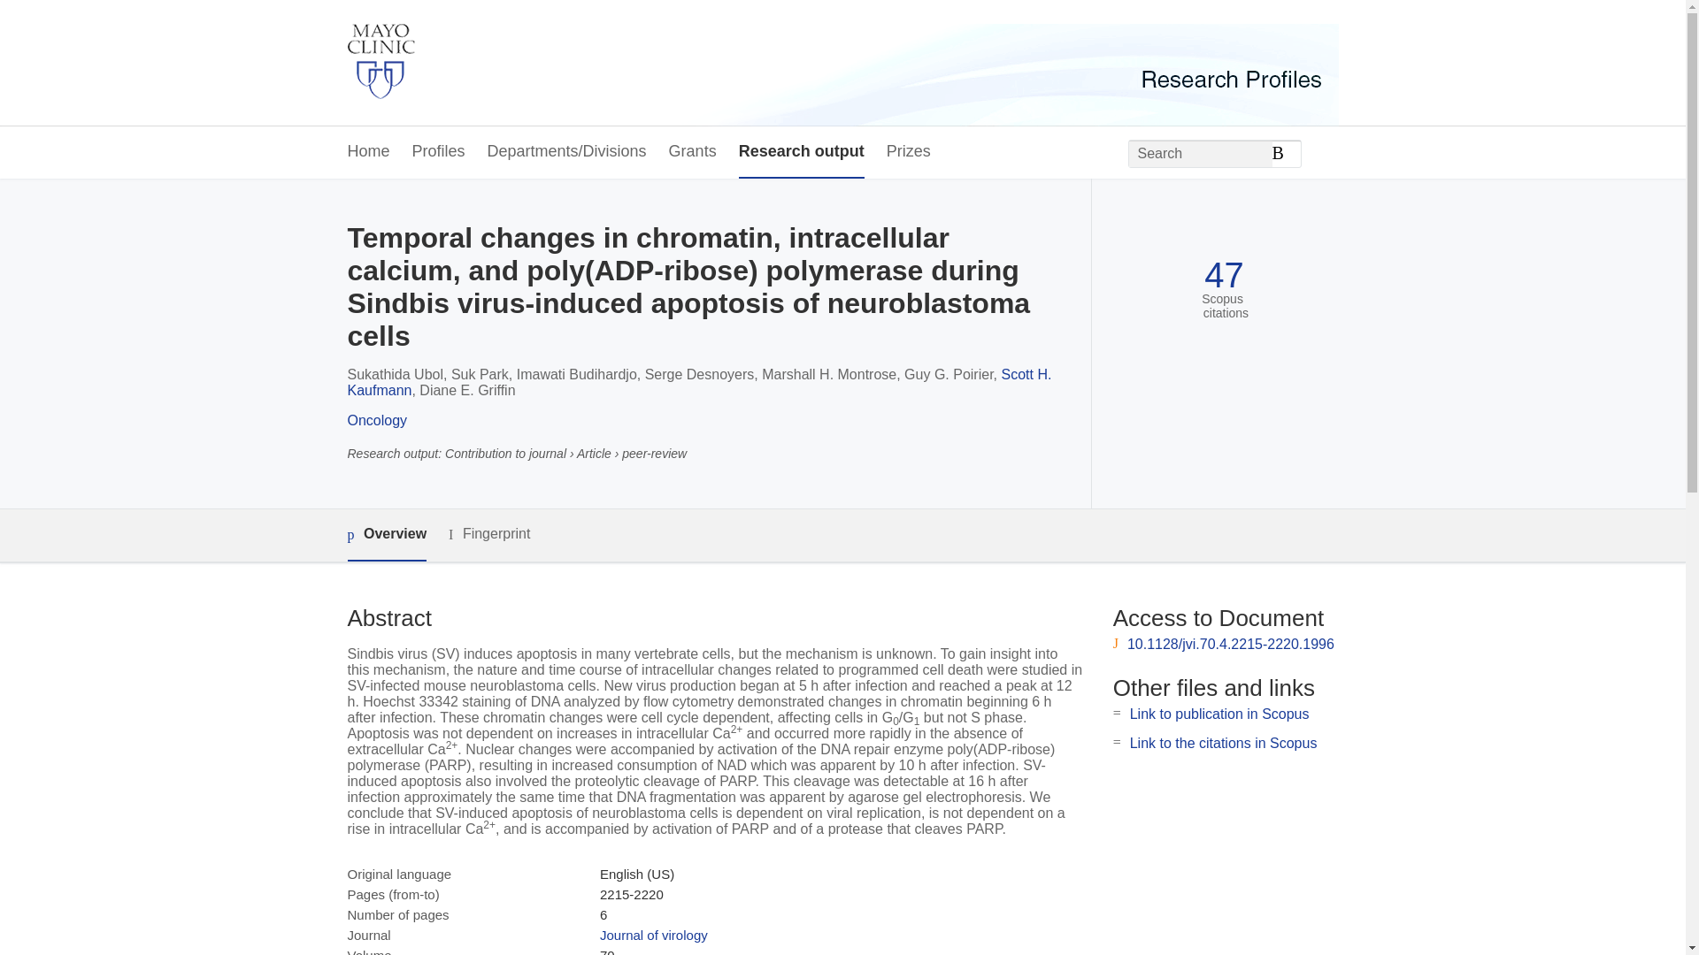 The width and height of the screenshot is (1699, 955). What do you see at coordinates (653, 934) in the screenshot?
I see `Journal of virology` at bounding box center [653, 934].